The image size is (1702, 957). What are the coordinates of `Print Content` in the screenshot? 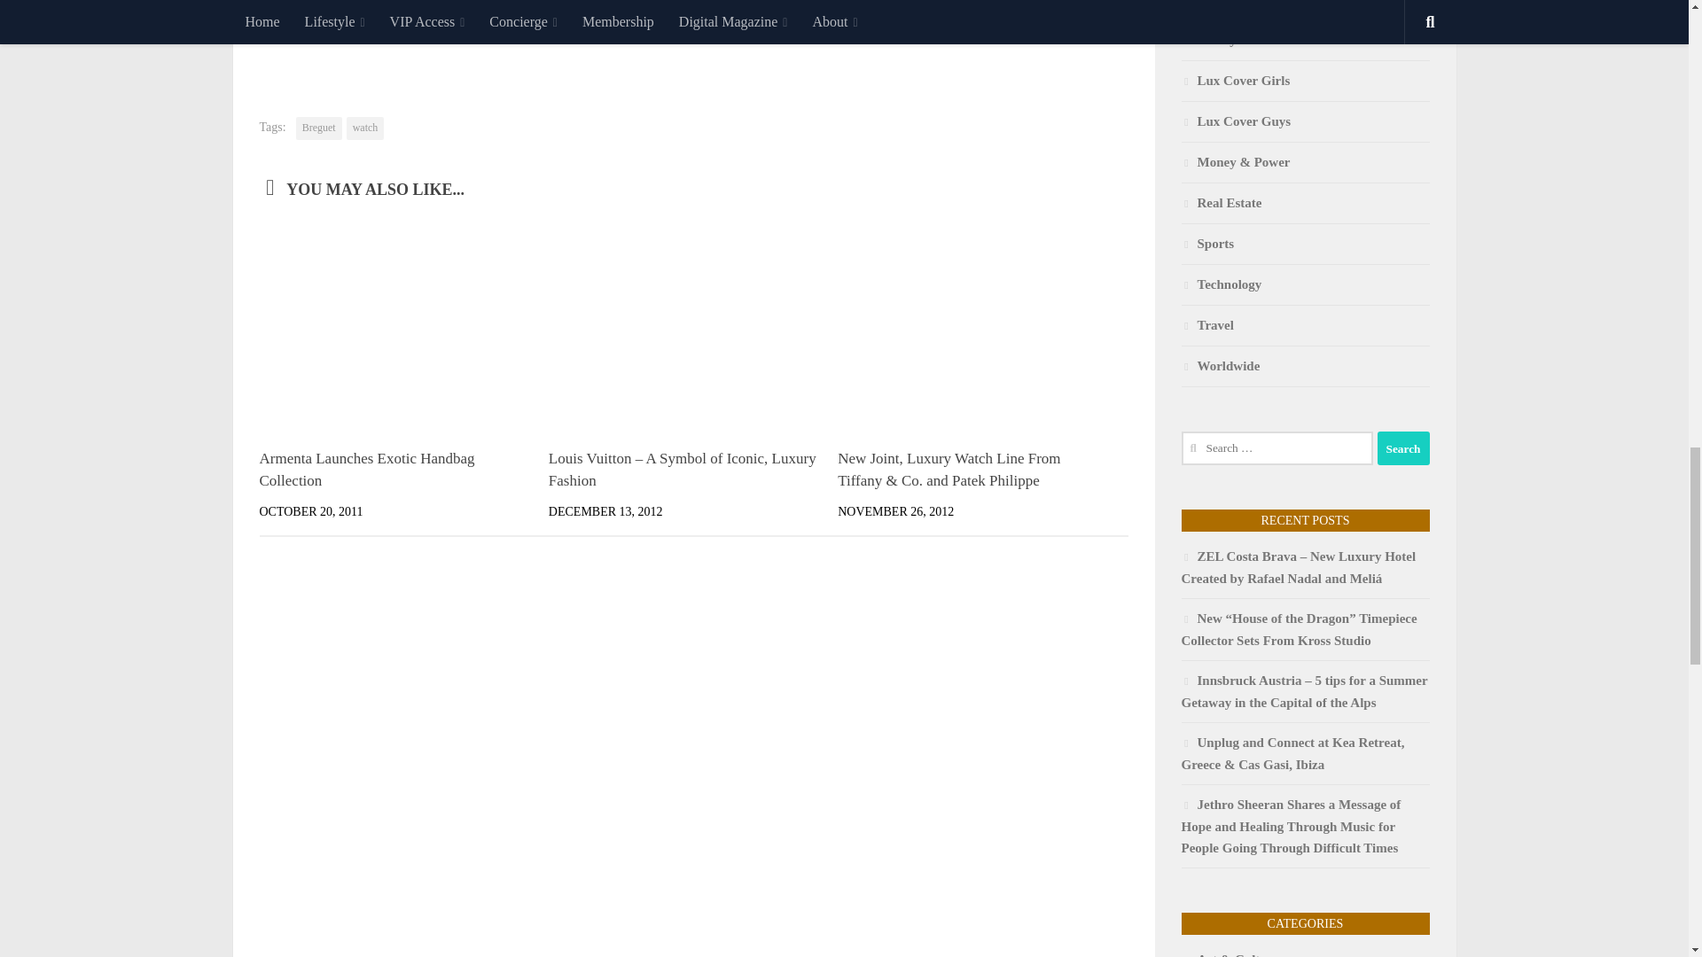 It's located at (1114, 51).